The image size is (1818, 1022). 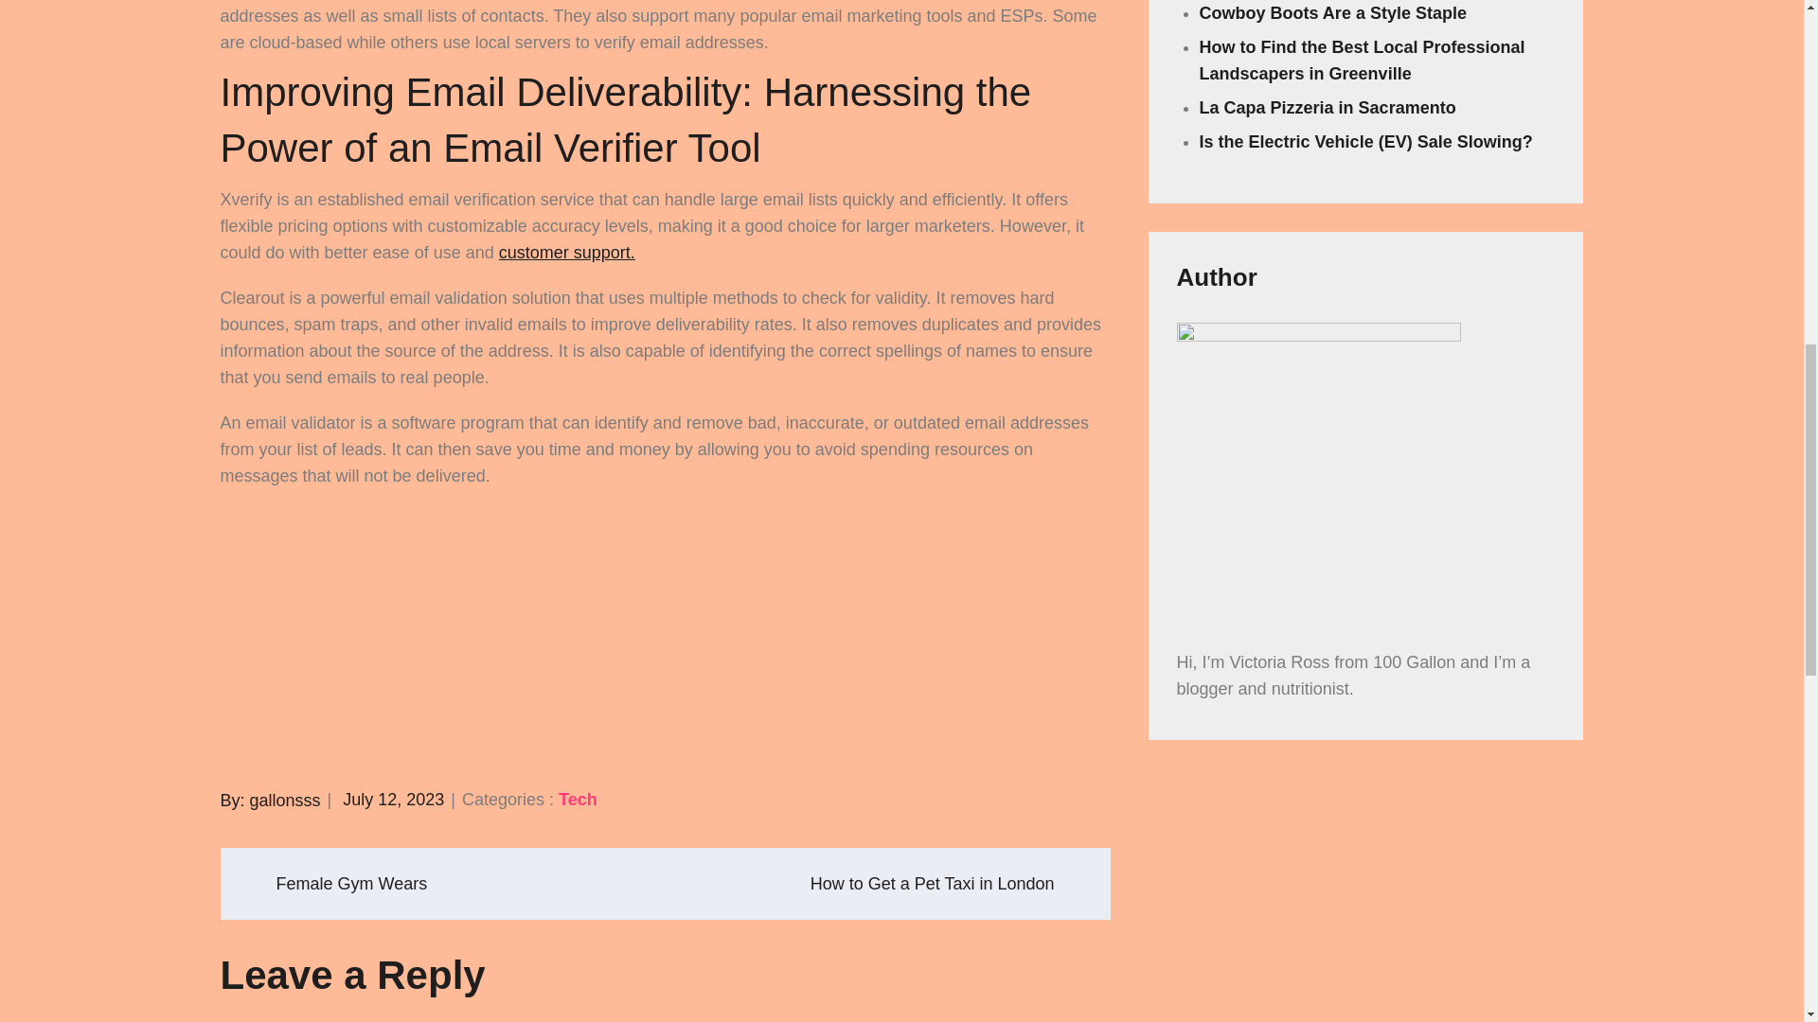 What do you see at coordinates (393, 799) in the screenshot?
I see `July 12, 2023` at bounding box center [393, 799].